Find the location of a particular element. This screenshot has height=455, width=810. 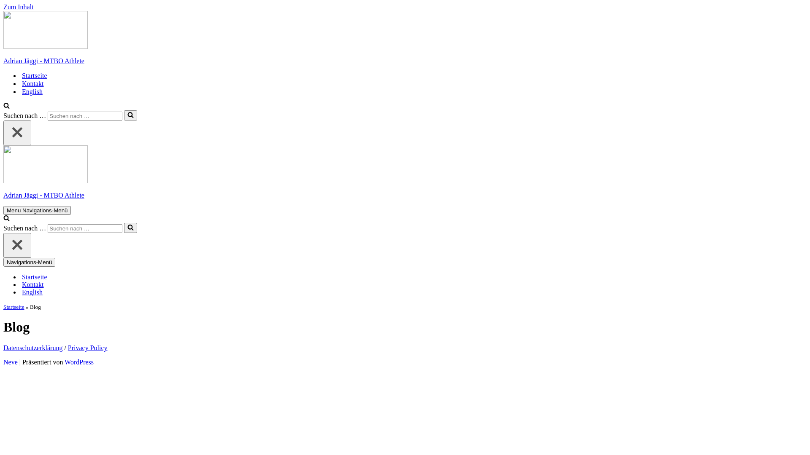

Startseite is located at coordinates (14, 307).